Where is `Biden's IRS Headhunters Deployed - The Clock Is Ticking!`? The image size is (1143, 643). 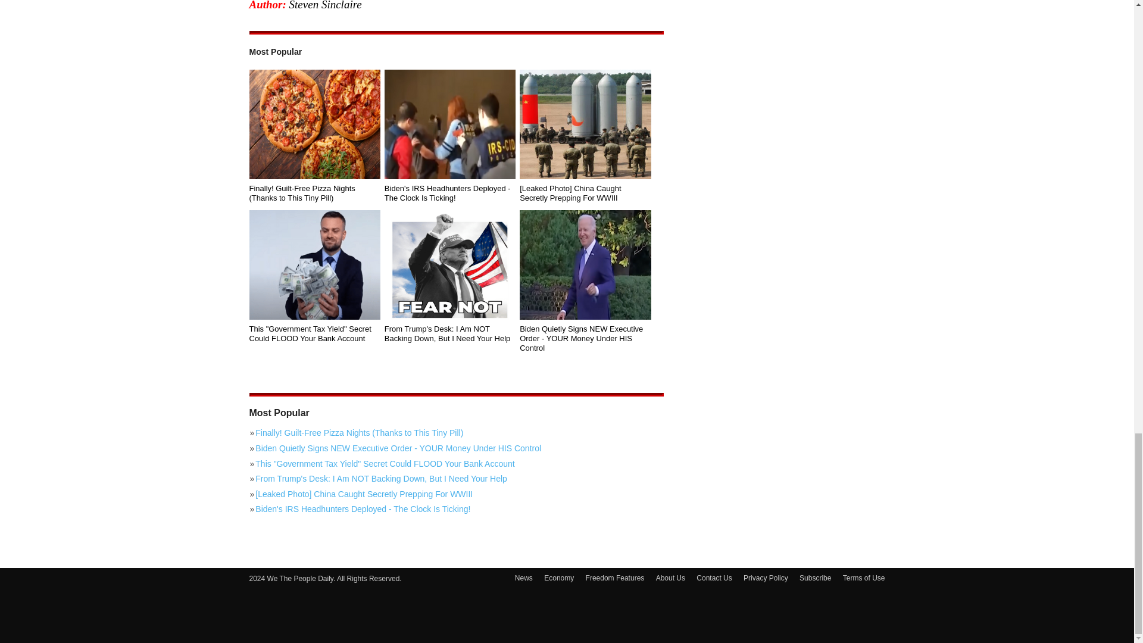
Biden's IRS Headhunters Deployed - The Clock Is Ticking! is located at coordinates (449, 124).